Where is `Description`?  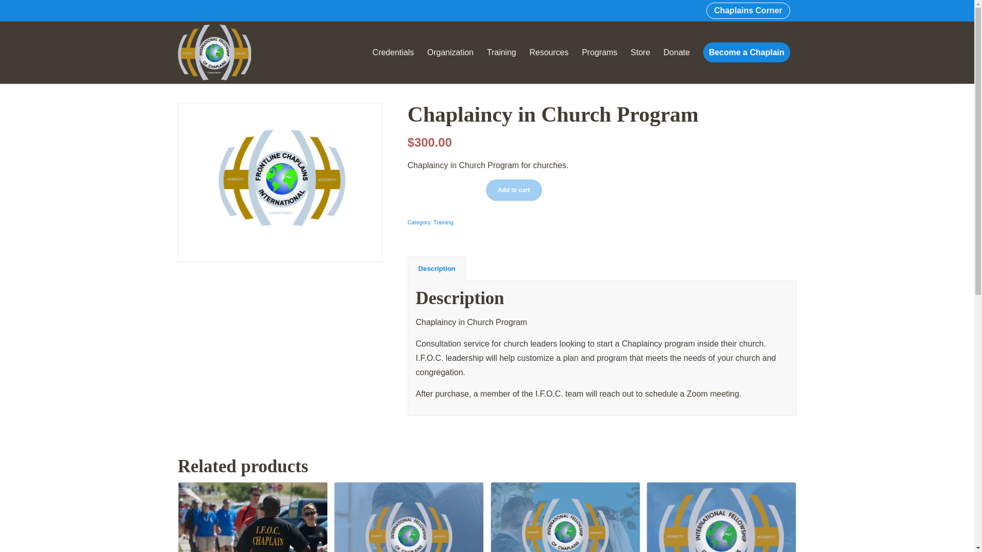 Description is located at coordinates (436, 269).